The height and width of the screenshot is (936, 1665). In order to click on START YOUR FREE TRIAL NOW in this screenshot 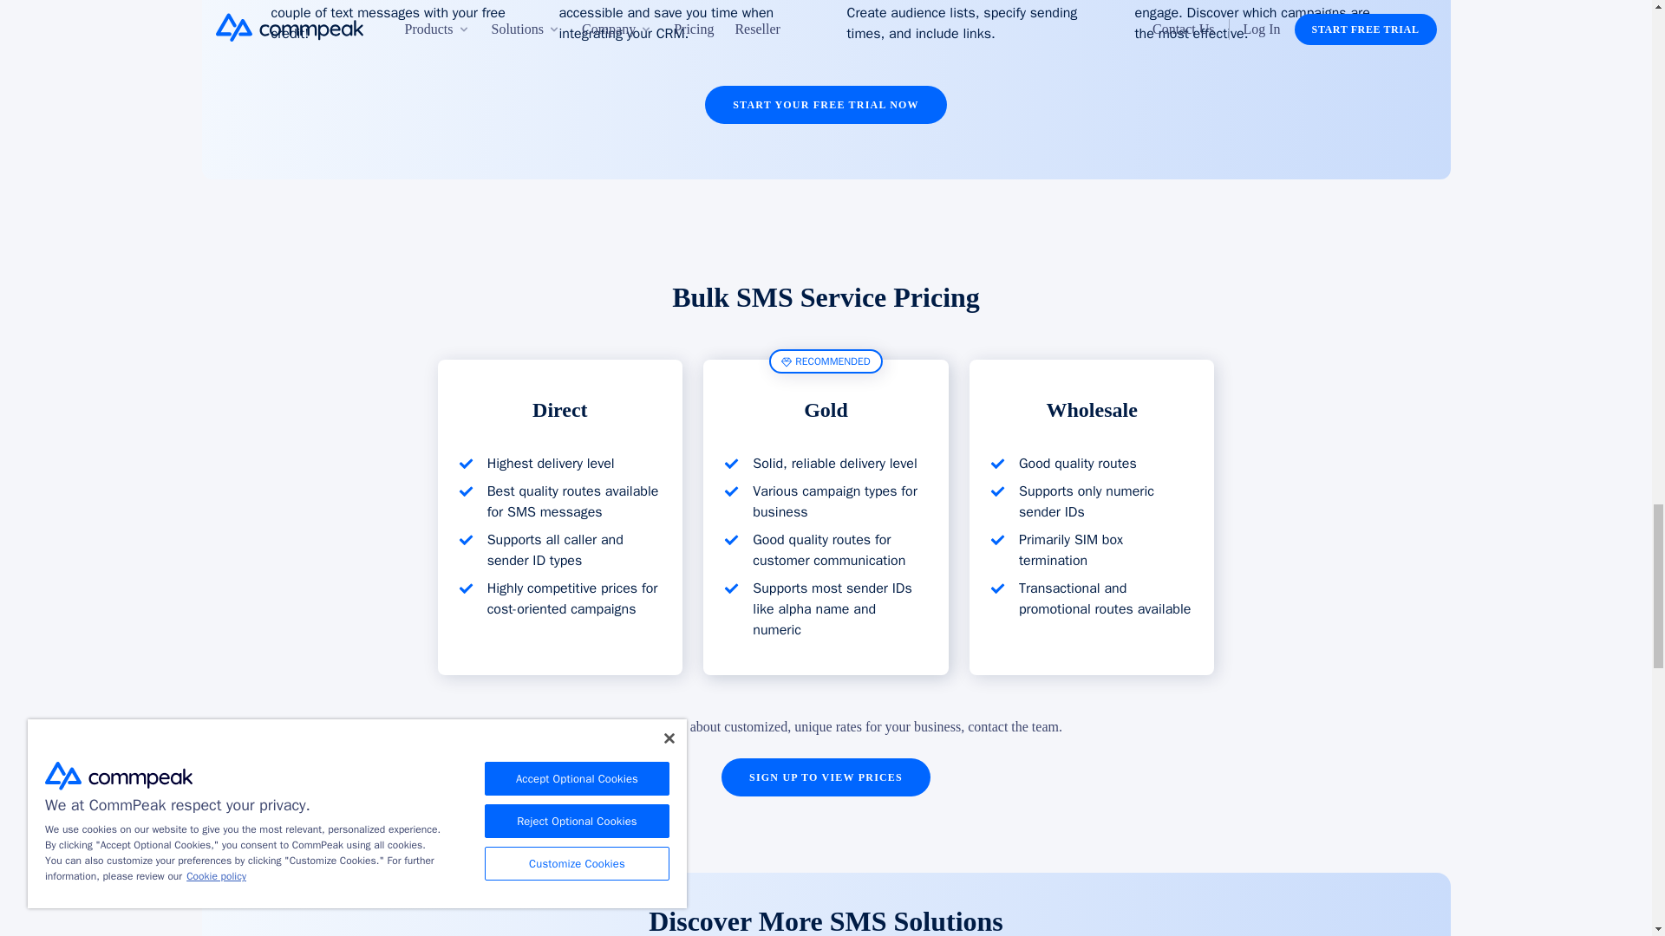, I will do `click(826, 104)`.